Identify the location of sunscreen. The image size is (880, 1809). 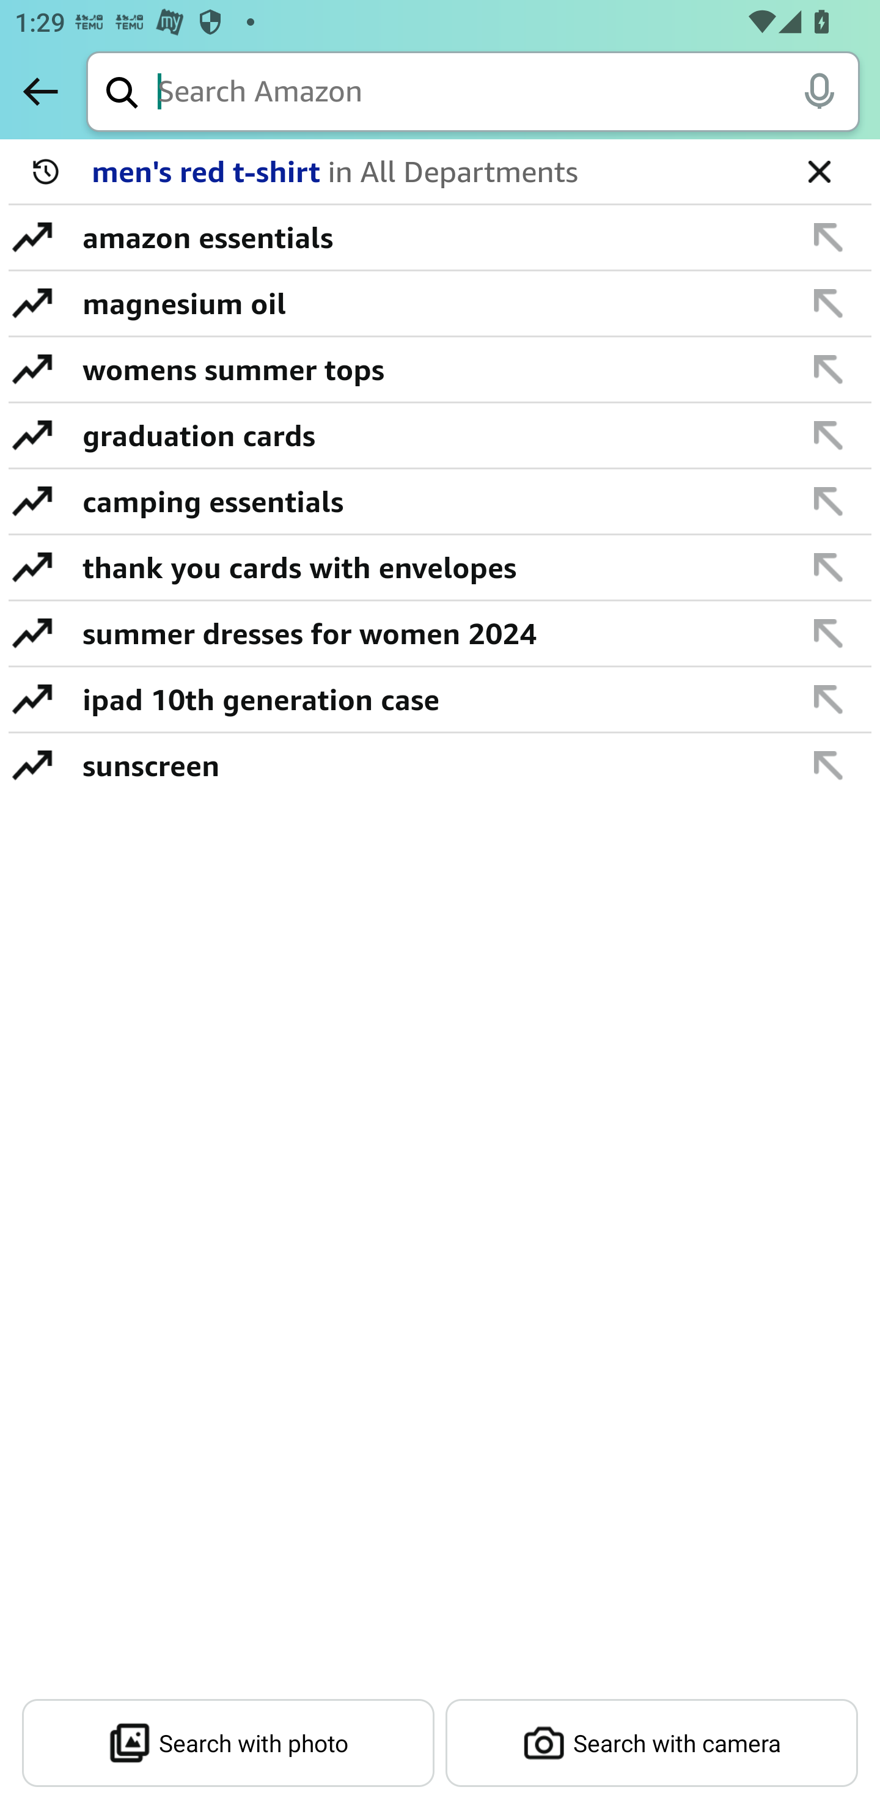
(428, 765).